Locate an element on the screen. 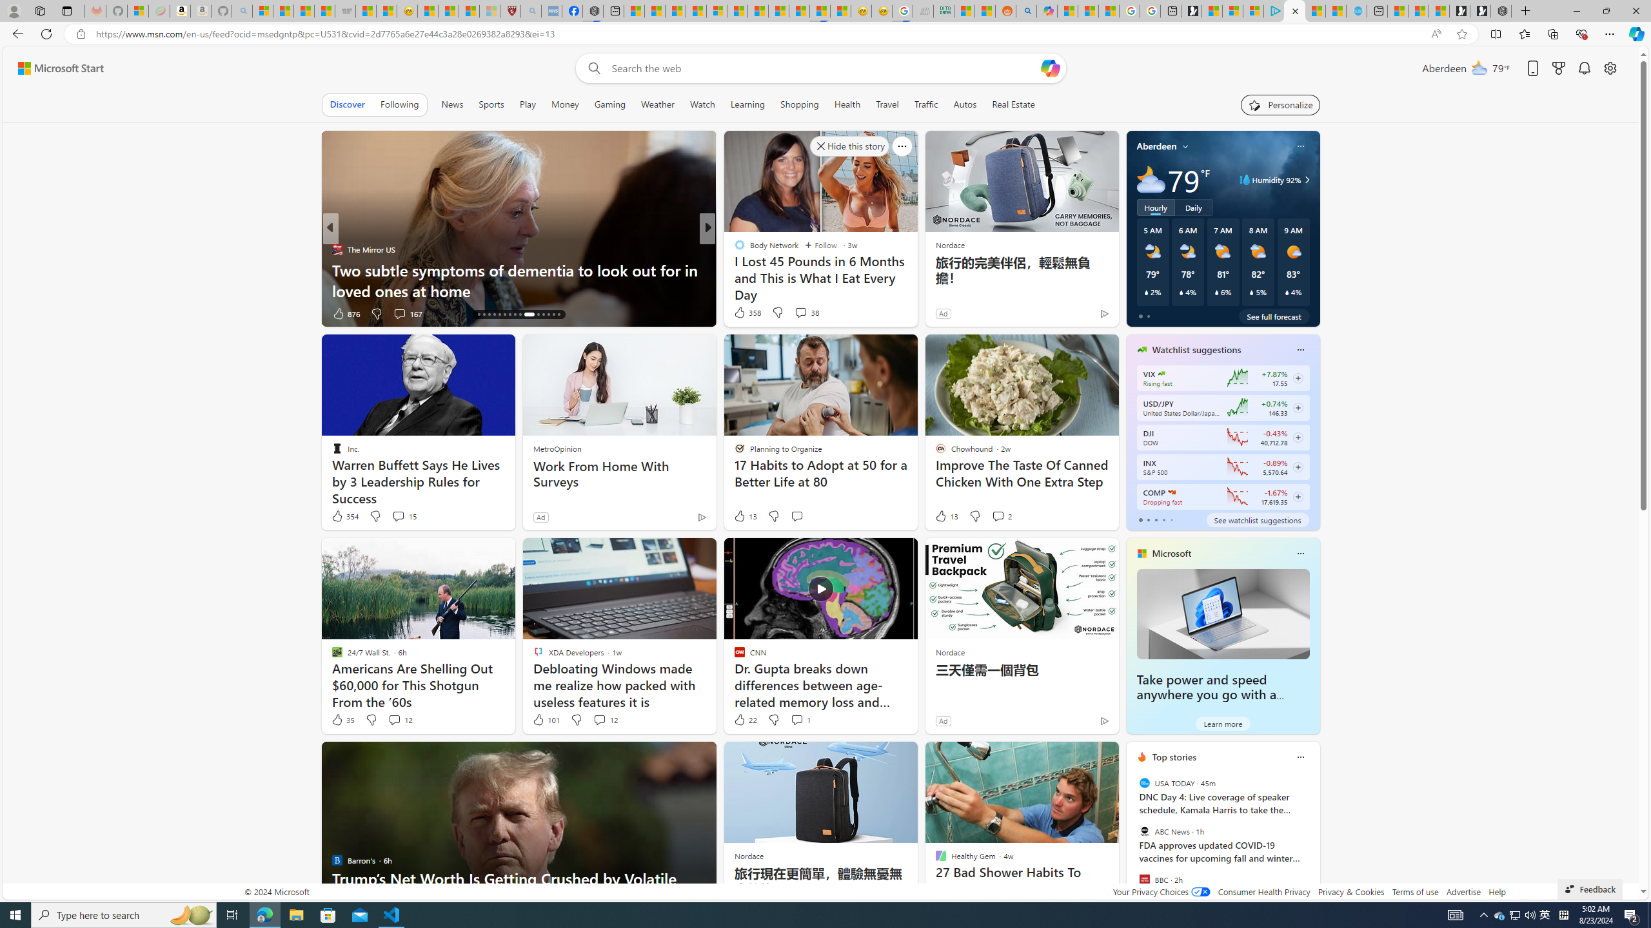 The height and width of the screenshot is (928, 1651). Moneywise is located at coordinates (733, 249).